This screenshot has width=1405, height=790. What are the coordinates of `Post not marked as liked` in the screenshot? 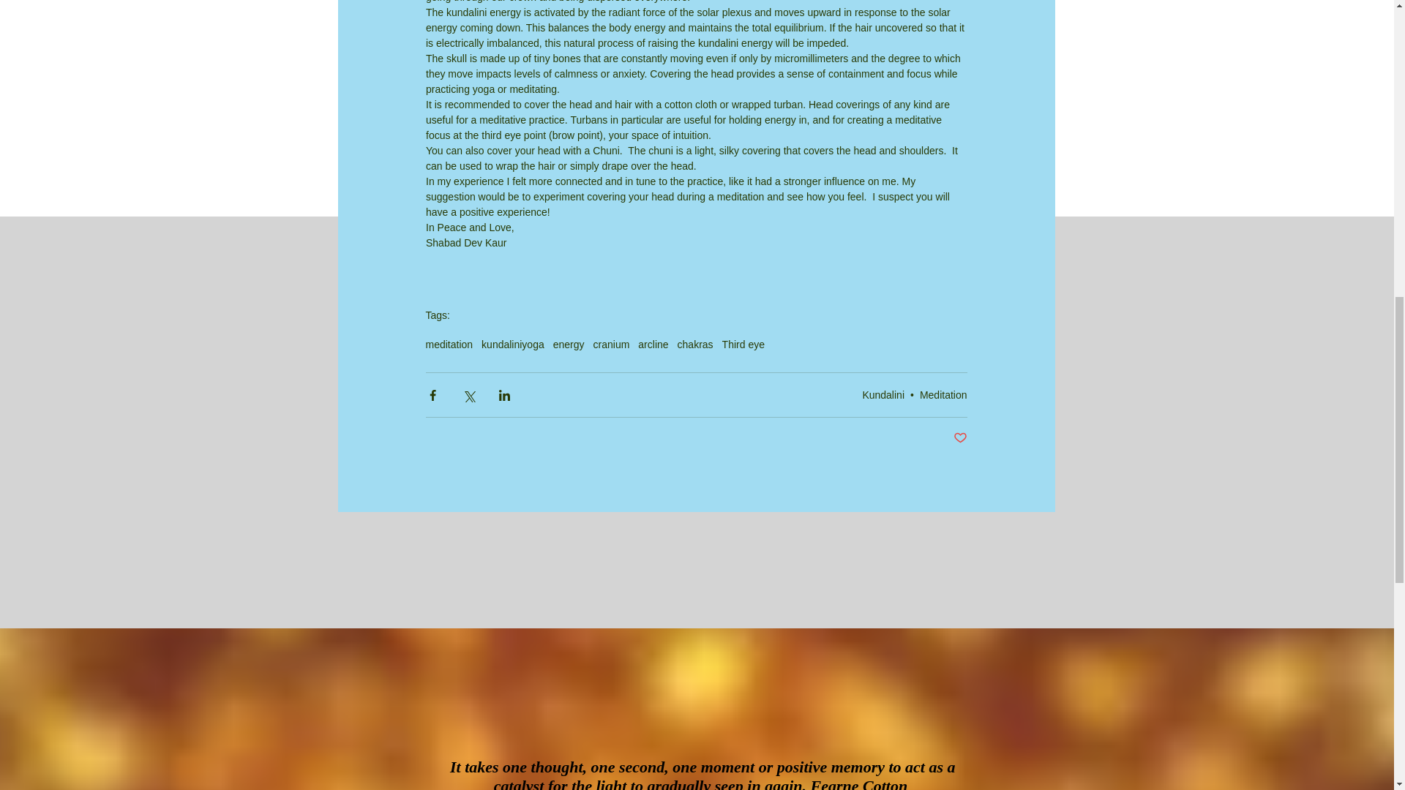 It's located at (959, 438).